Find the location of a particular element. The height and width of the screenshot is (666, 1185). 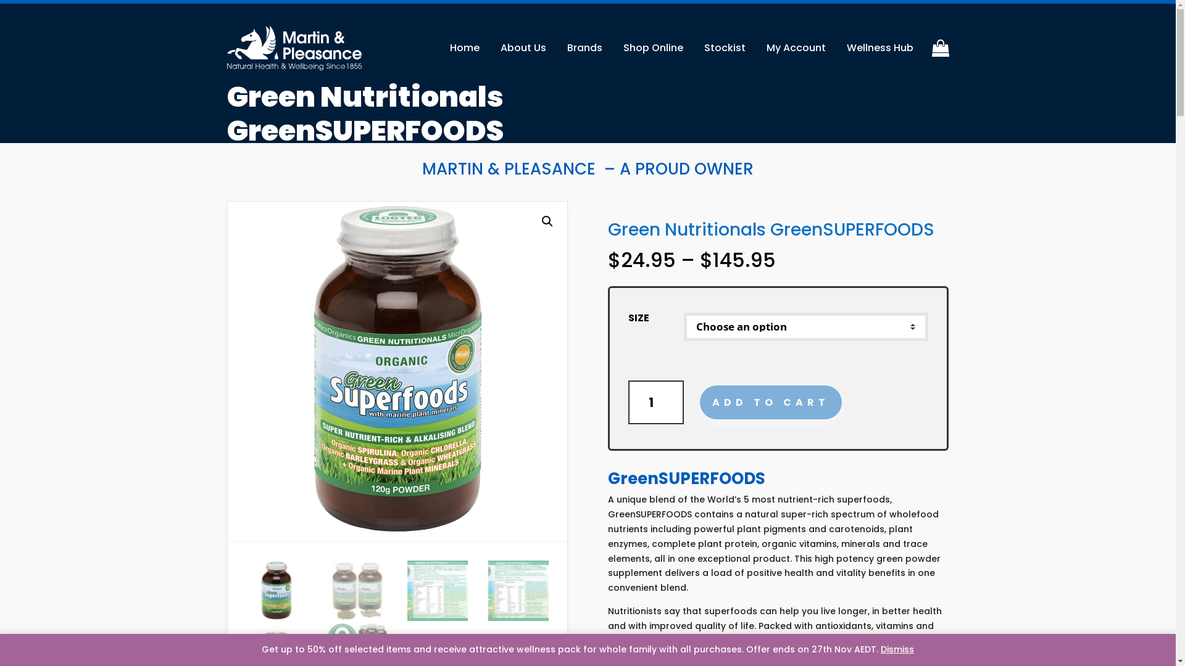

Search is located at coordinates (921, 110).